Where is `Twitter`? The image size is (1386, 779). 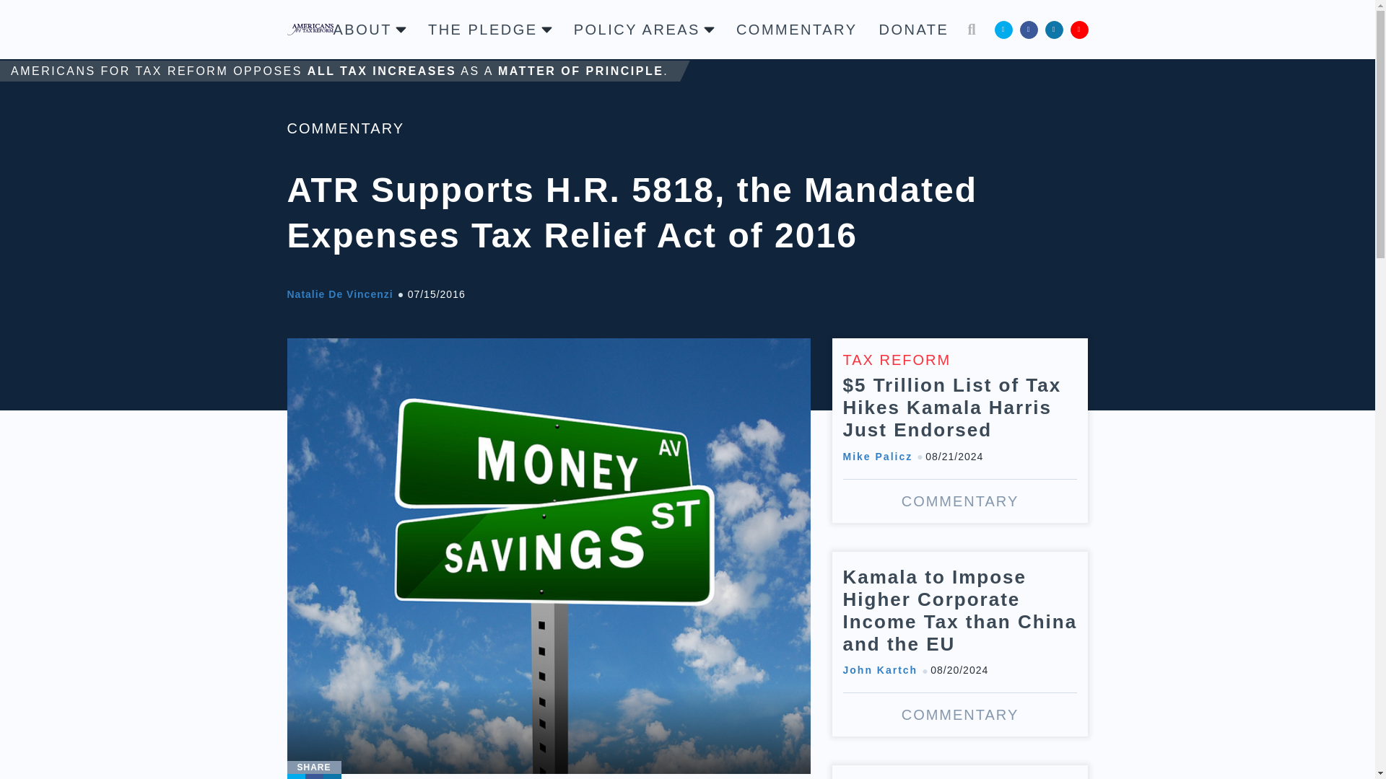 Twitter is located at coordinates (296, 776).